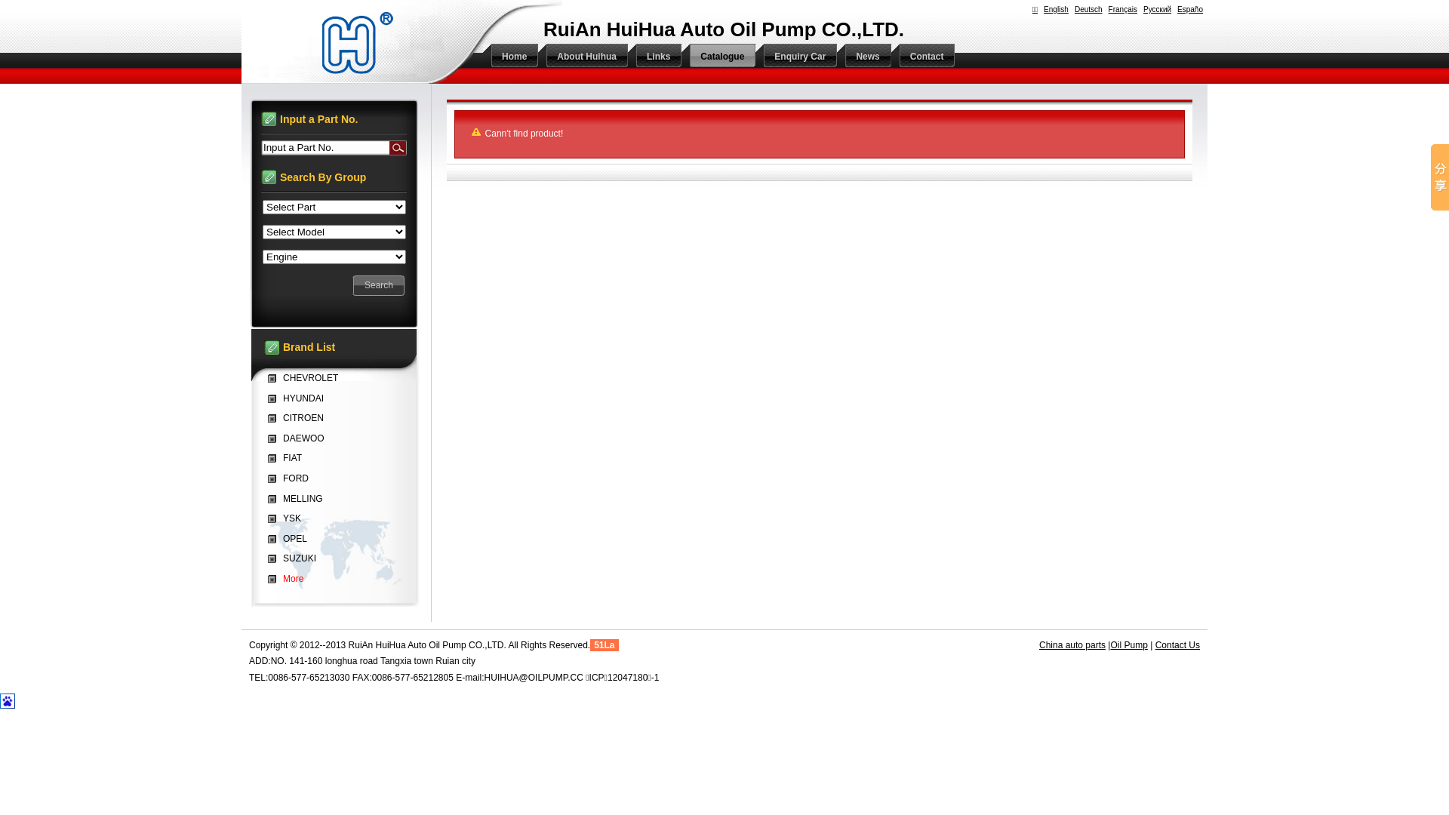 This screenshot has height=815, width=1449. Describe the element at coordinates (604, 645) in the screenshot. I see `51La` at that location.